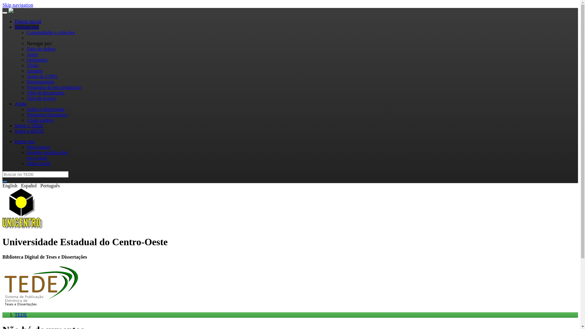 Image resolution: width=585 pixels, height=329 pixels. Describe the element at coordinates (21, 315) in the screenshot. I see `TEDE` at that location.